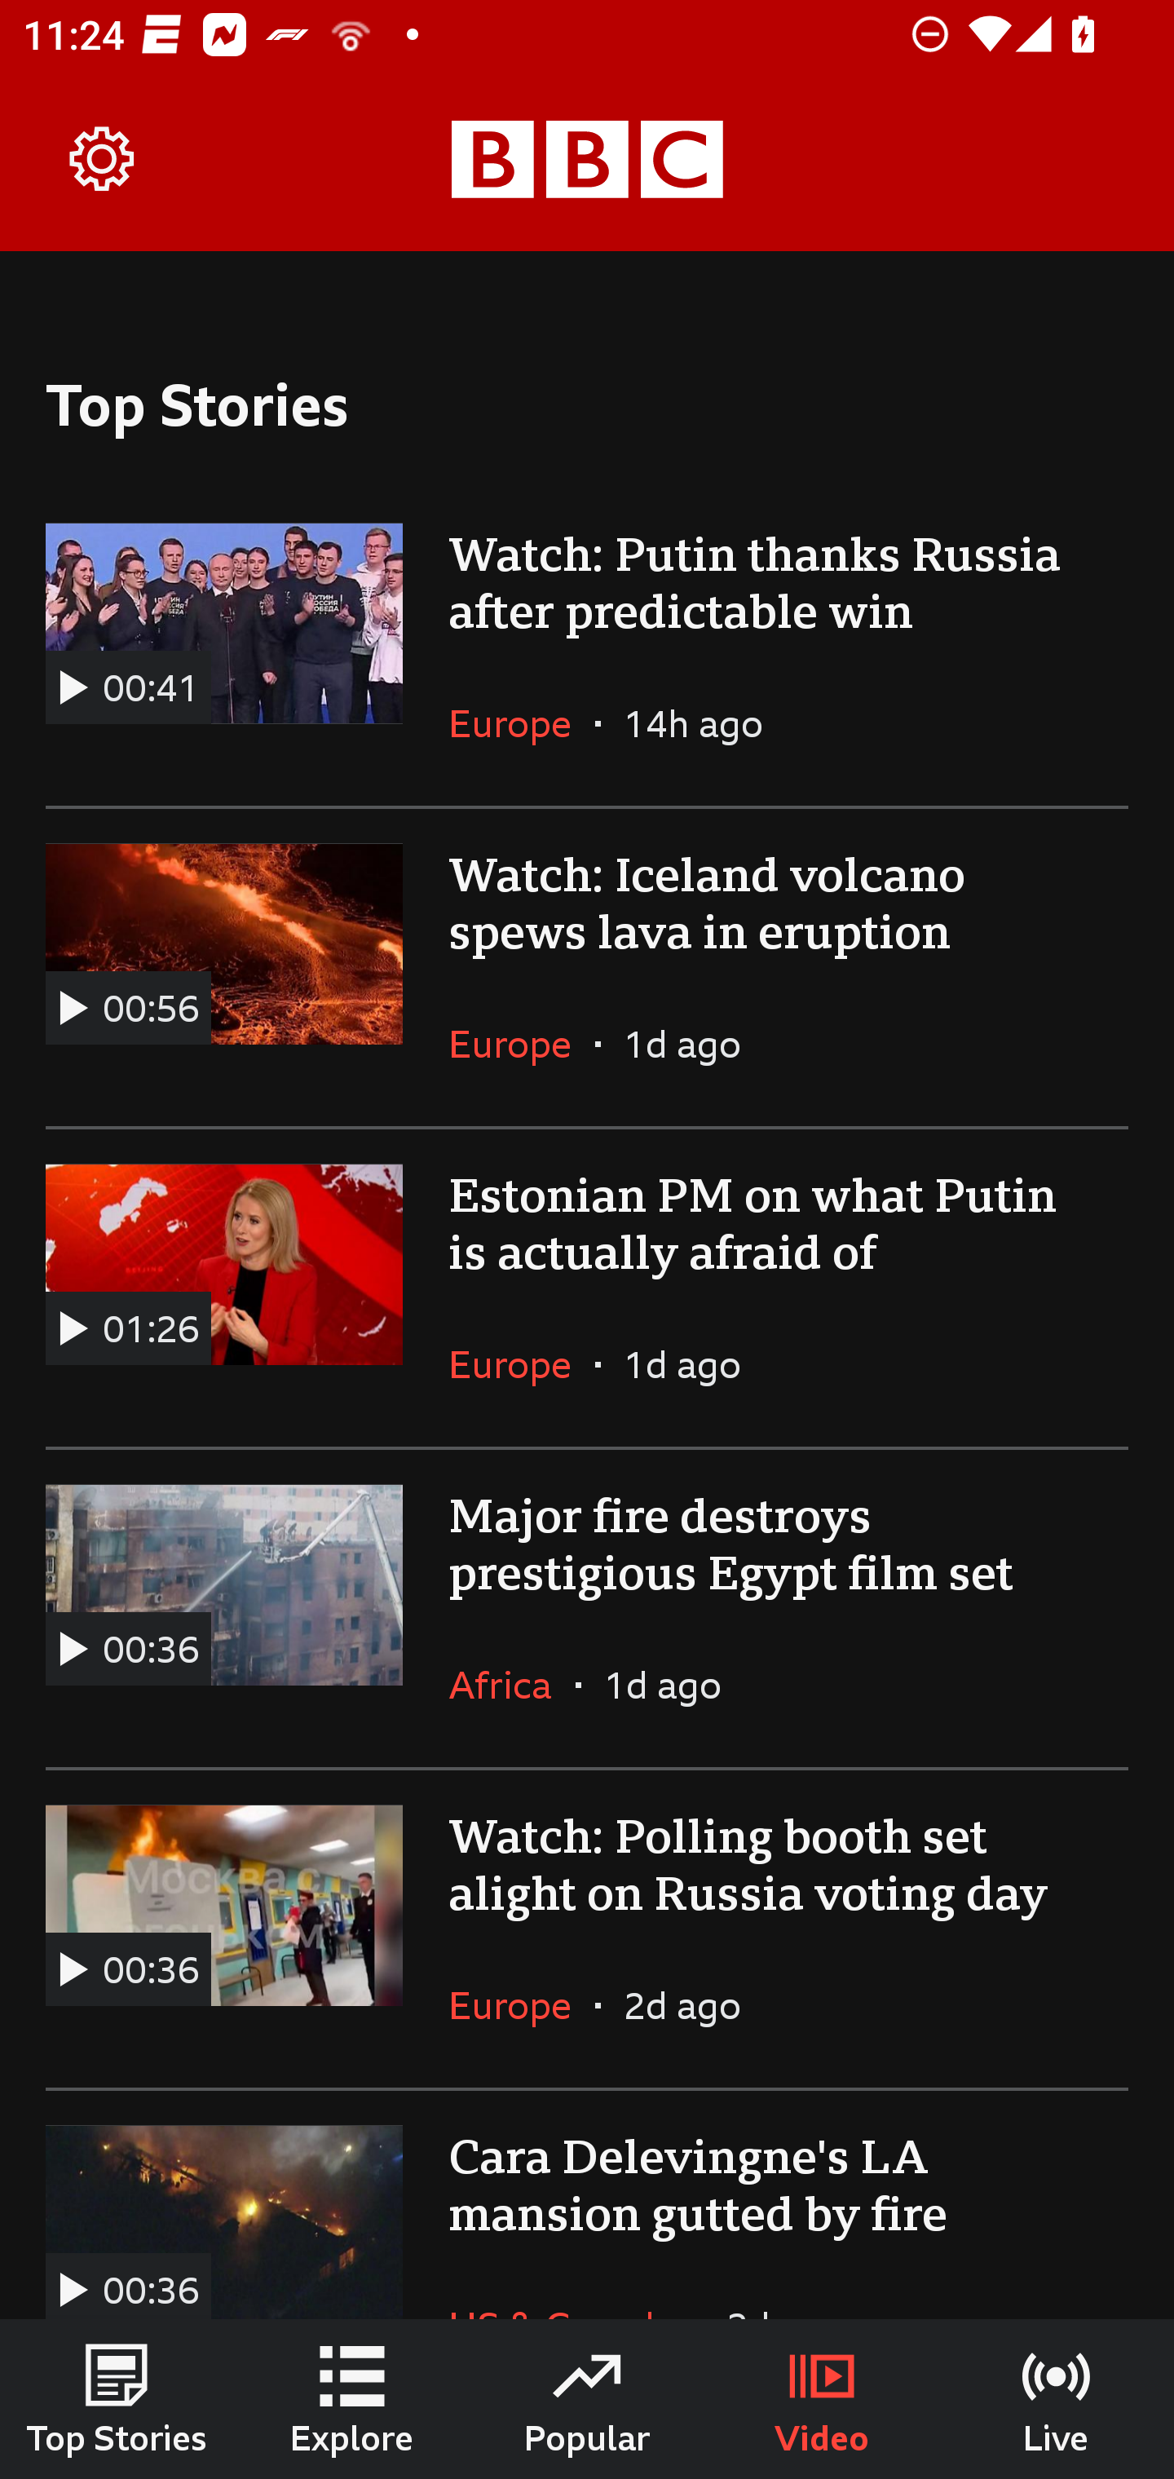  What do you see at coordinates (522, 1364) in the screenshot?
I see `Europe In the section Europe` at bounding box center [522, 1364].